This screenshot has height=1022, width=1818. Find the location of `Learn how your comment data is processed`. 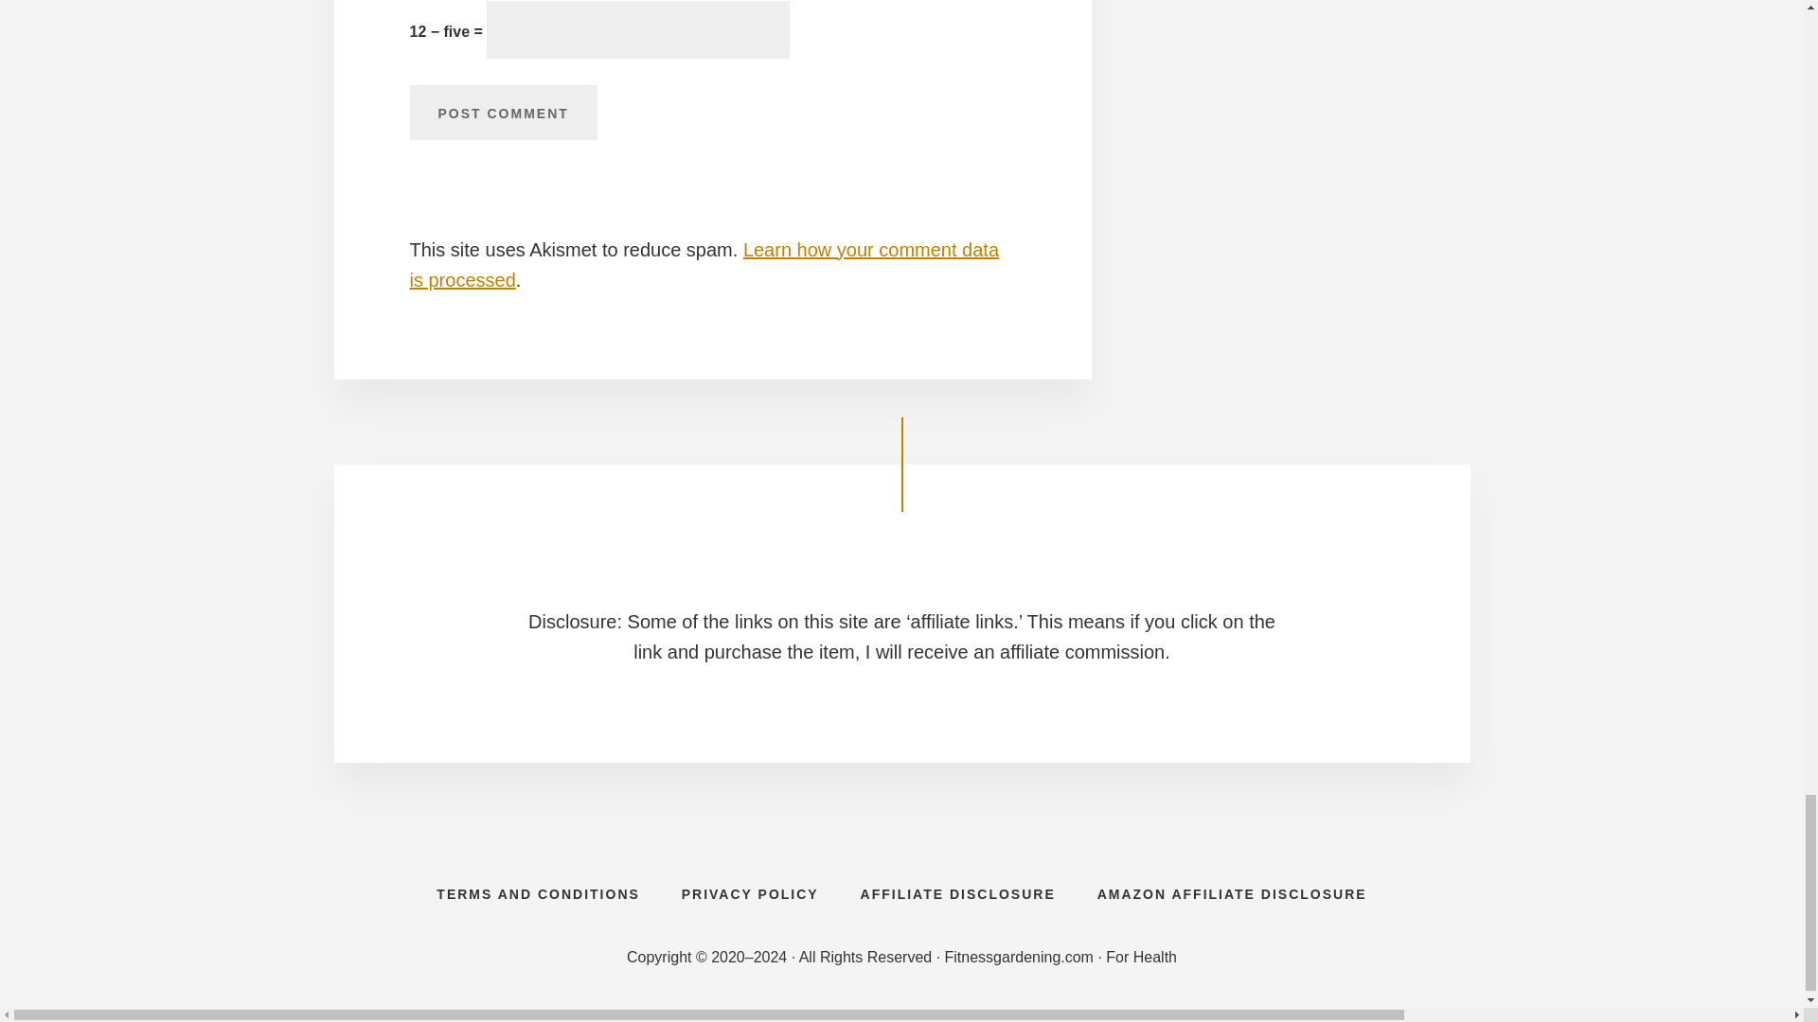

Learn how your comment data is processed is located at coordinates (704, 265).